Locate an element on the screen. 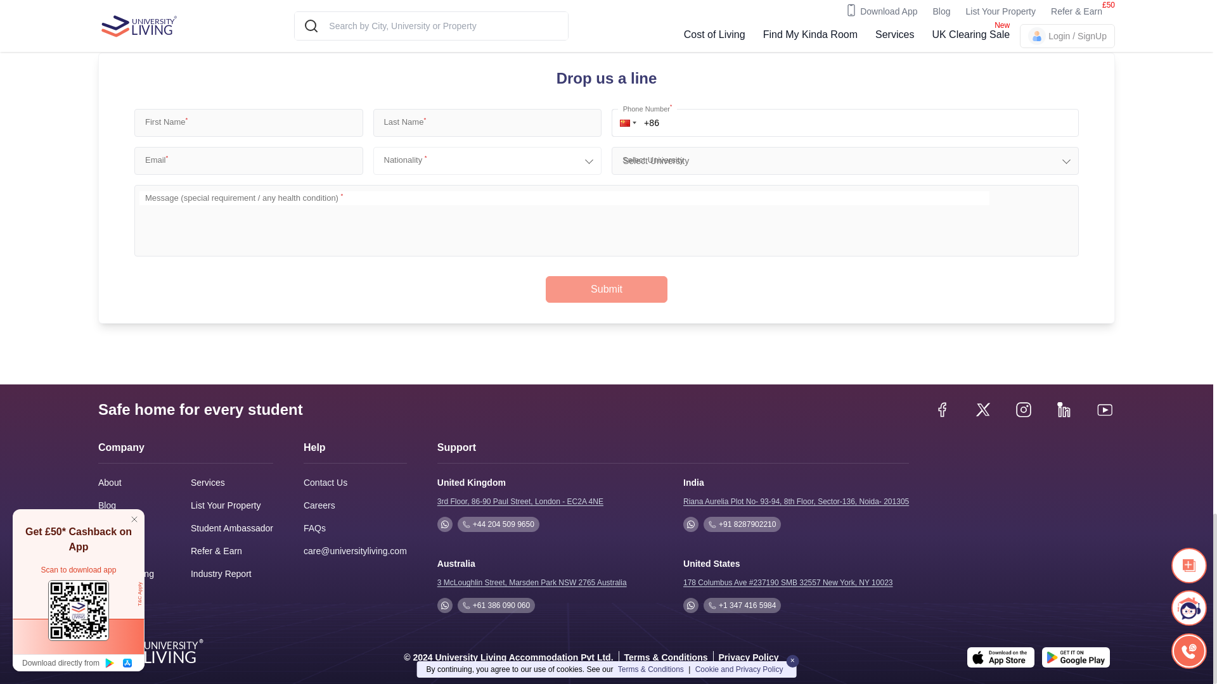 This screenshot has width=1217, height=684. Blog is located at coordinates (106, 505).